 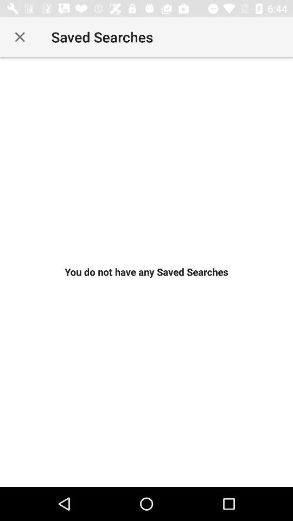 I want to click on turn on item to the left of the saved searches icon, so click(x=20, y=37).